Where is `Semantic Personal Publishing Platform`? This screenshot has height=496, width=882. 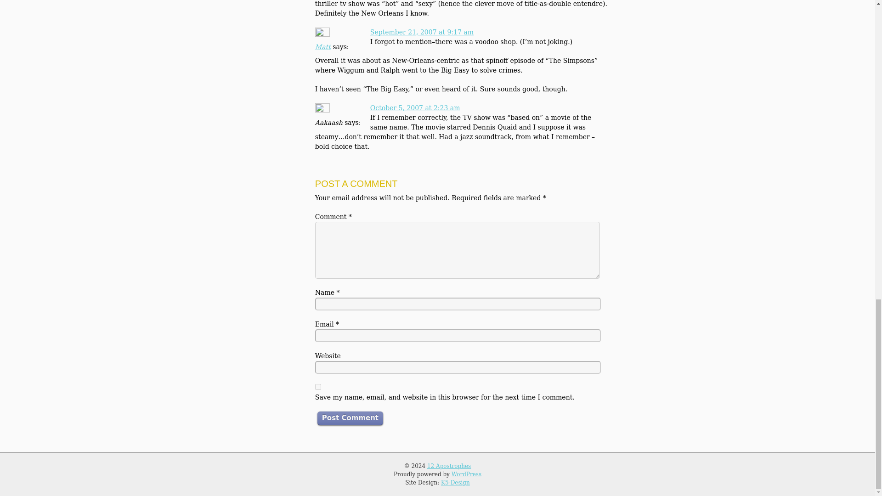
Semantic Personal Publishing Platform is located at coordinates (467, 474).